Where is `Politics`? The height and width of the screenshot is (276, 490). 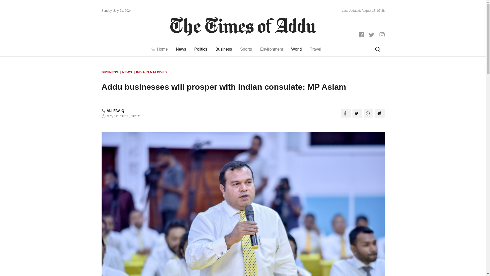
Politics is located at coordinates (201, 49).